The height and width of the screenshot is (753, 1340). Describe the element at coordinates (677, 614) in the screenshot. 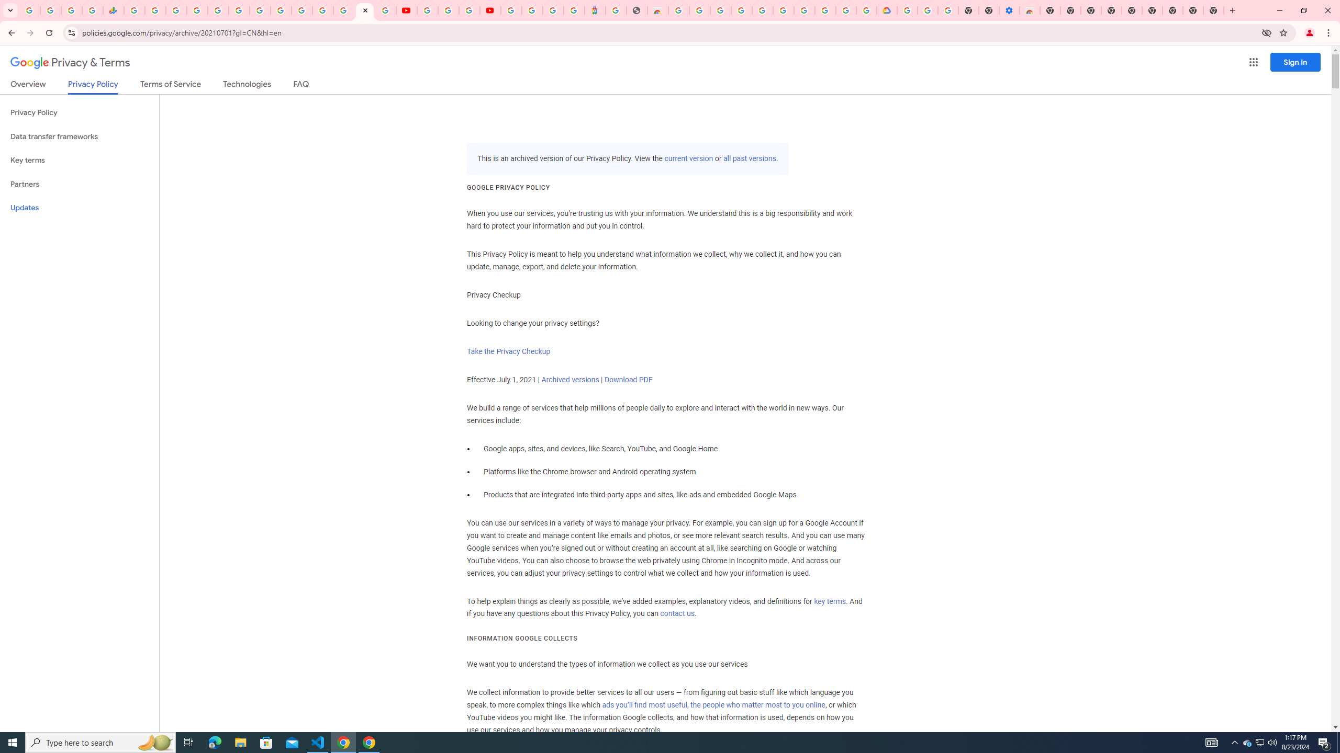

I see `contact us` at that location.